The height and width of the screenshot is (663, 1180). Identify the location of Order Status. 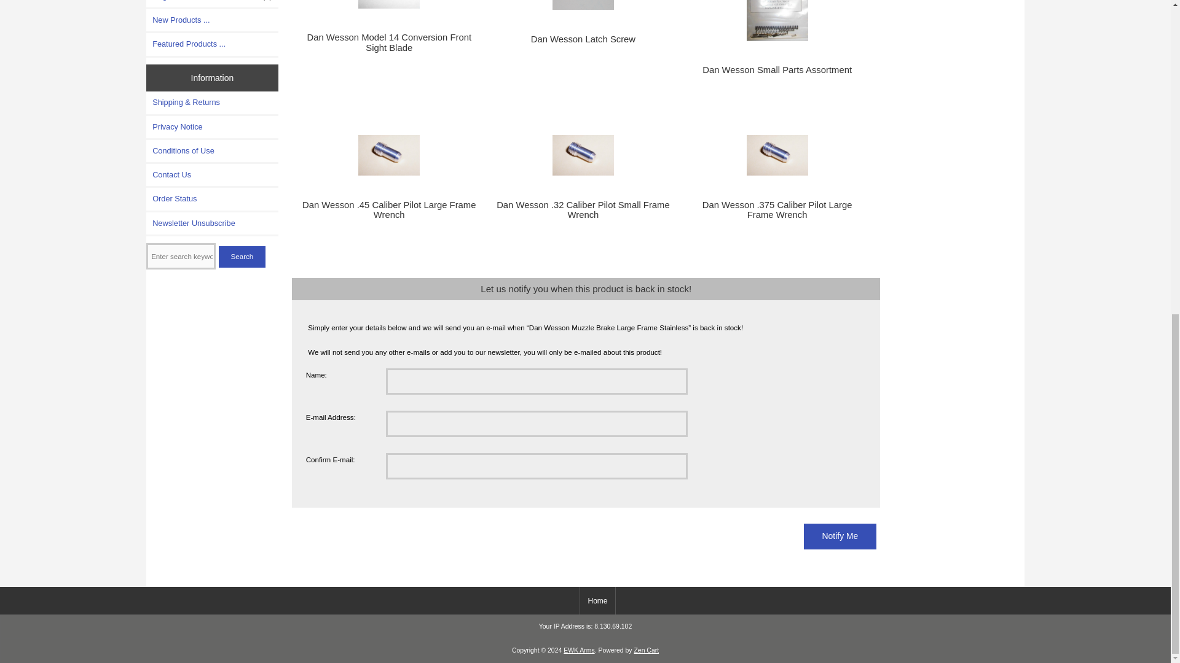
(213, 199).